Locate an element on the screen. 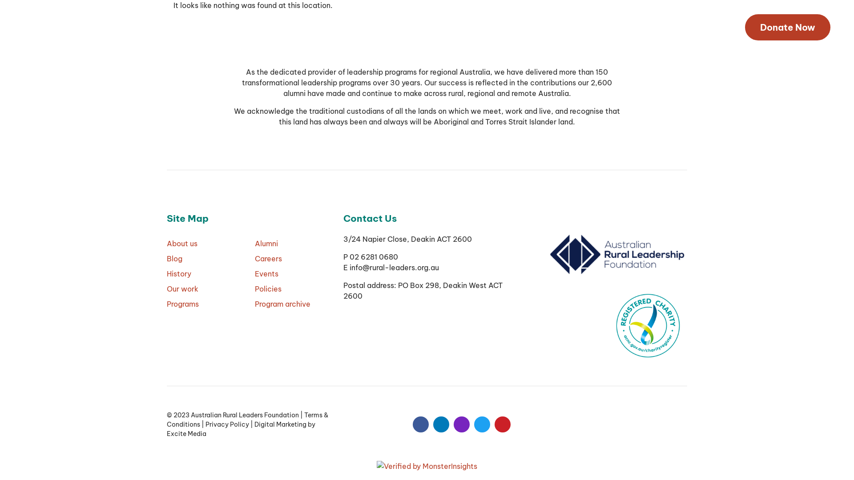  Contact is located at coordinates (326, 27).